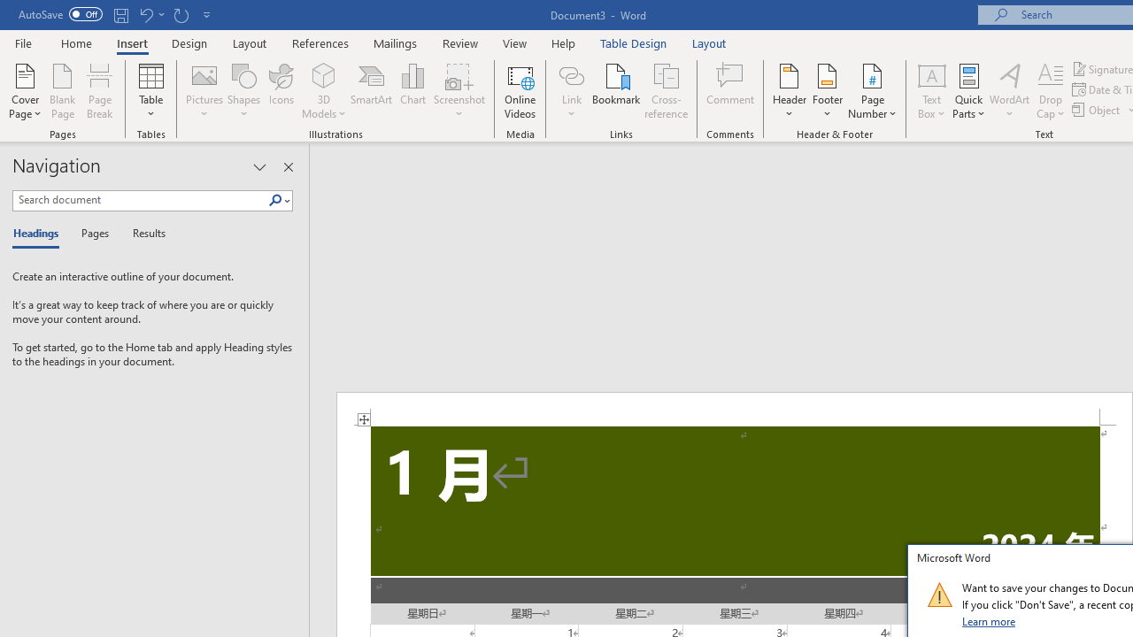 Image resolution: width=1133 pixels, height=637 pixels. What do you see at coordinates (150, 90) in the screenshot?
I see `Table` at bounding box center [150, 90].